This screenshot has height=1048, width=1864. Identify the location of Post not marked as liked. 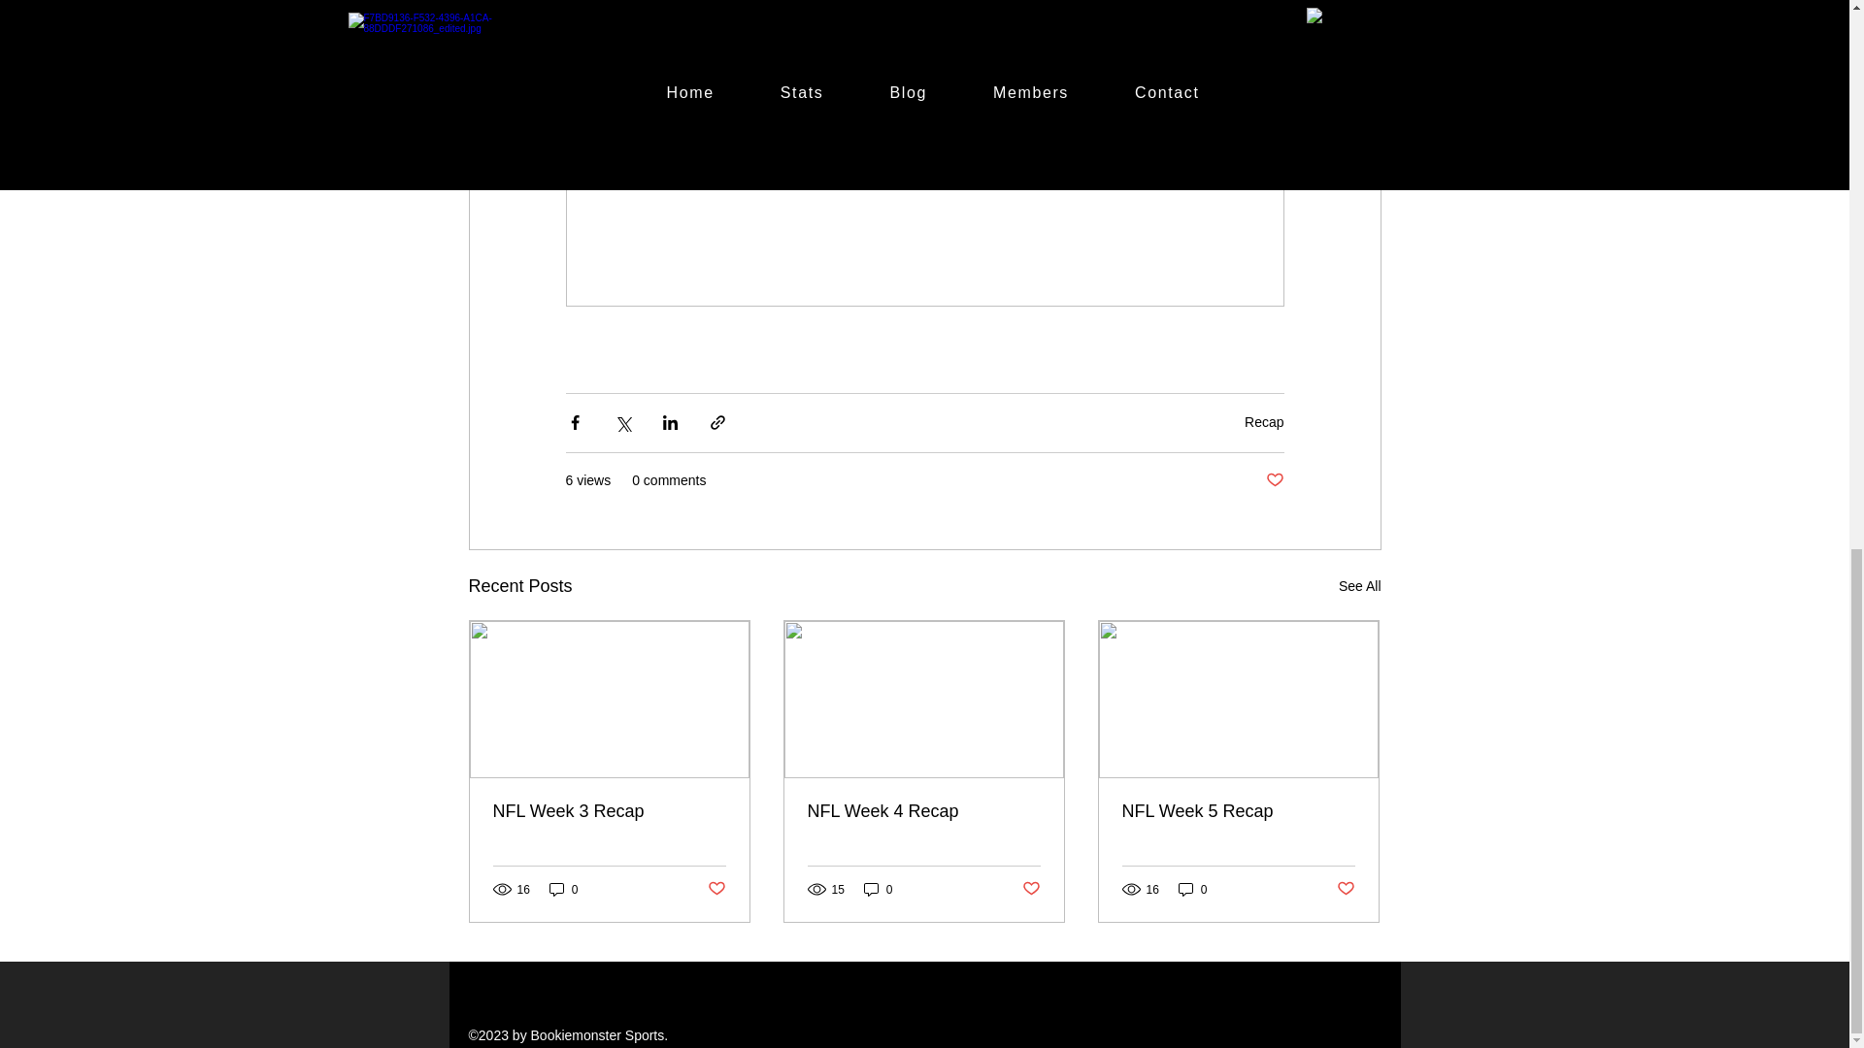
(1031, 889).